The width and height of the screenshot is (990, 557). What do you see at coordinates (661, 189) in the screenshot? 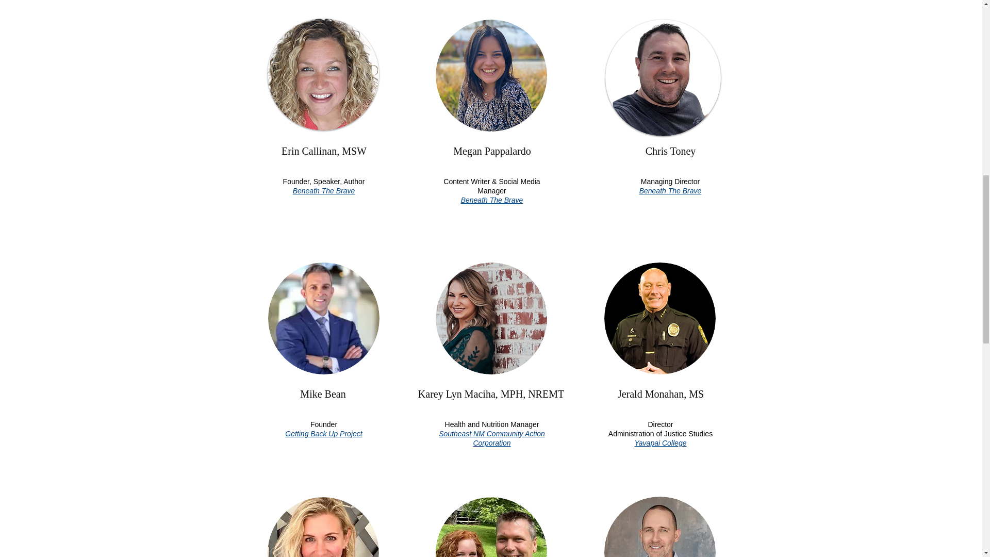
I see `Beneath The Brave` at bounding box center [661, 189].